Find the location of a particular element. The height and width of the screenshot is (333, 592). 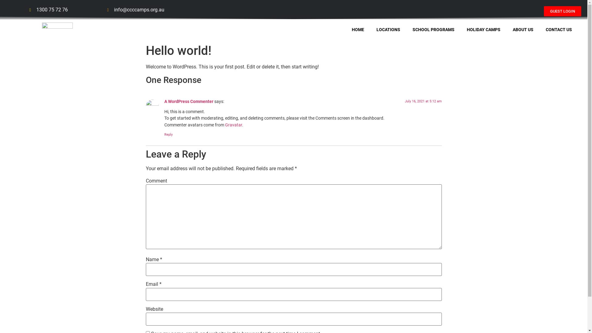

GUEST LOGIN is located at coordinates (562, 11).